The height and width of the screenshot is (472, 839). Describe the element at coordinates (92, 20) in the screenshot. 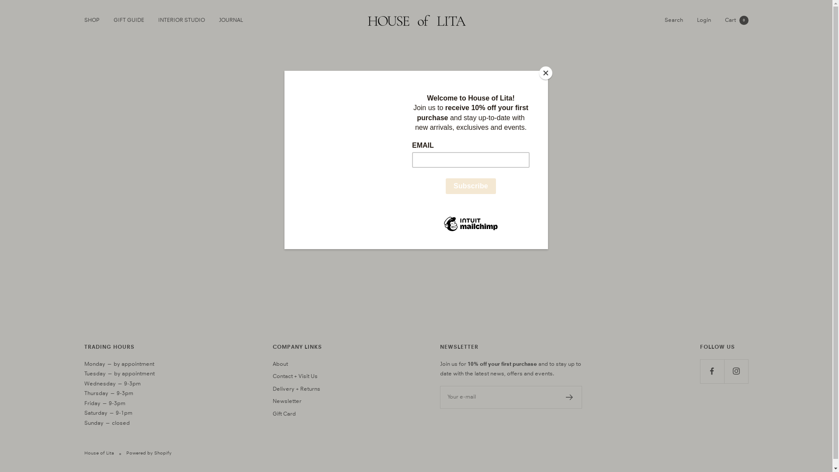

I see `SHOP` at that location.